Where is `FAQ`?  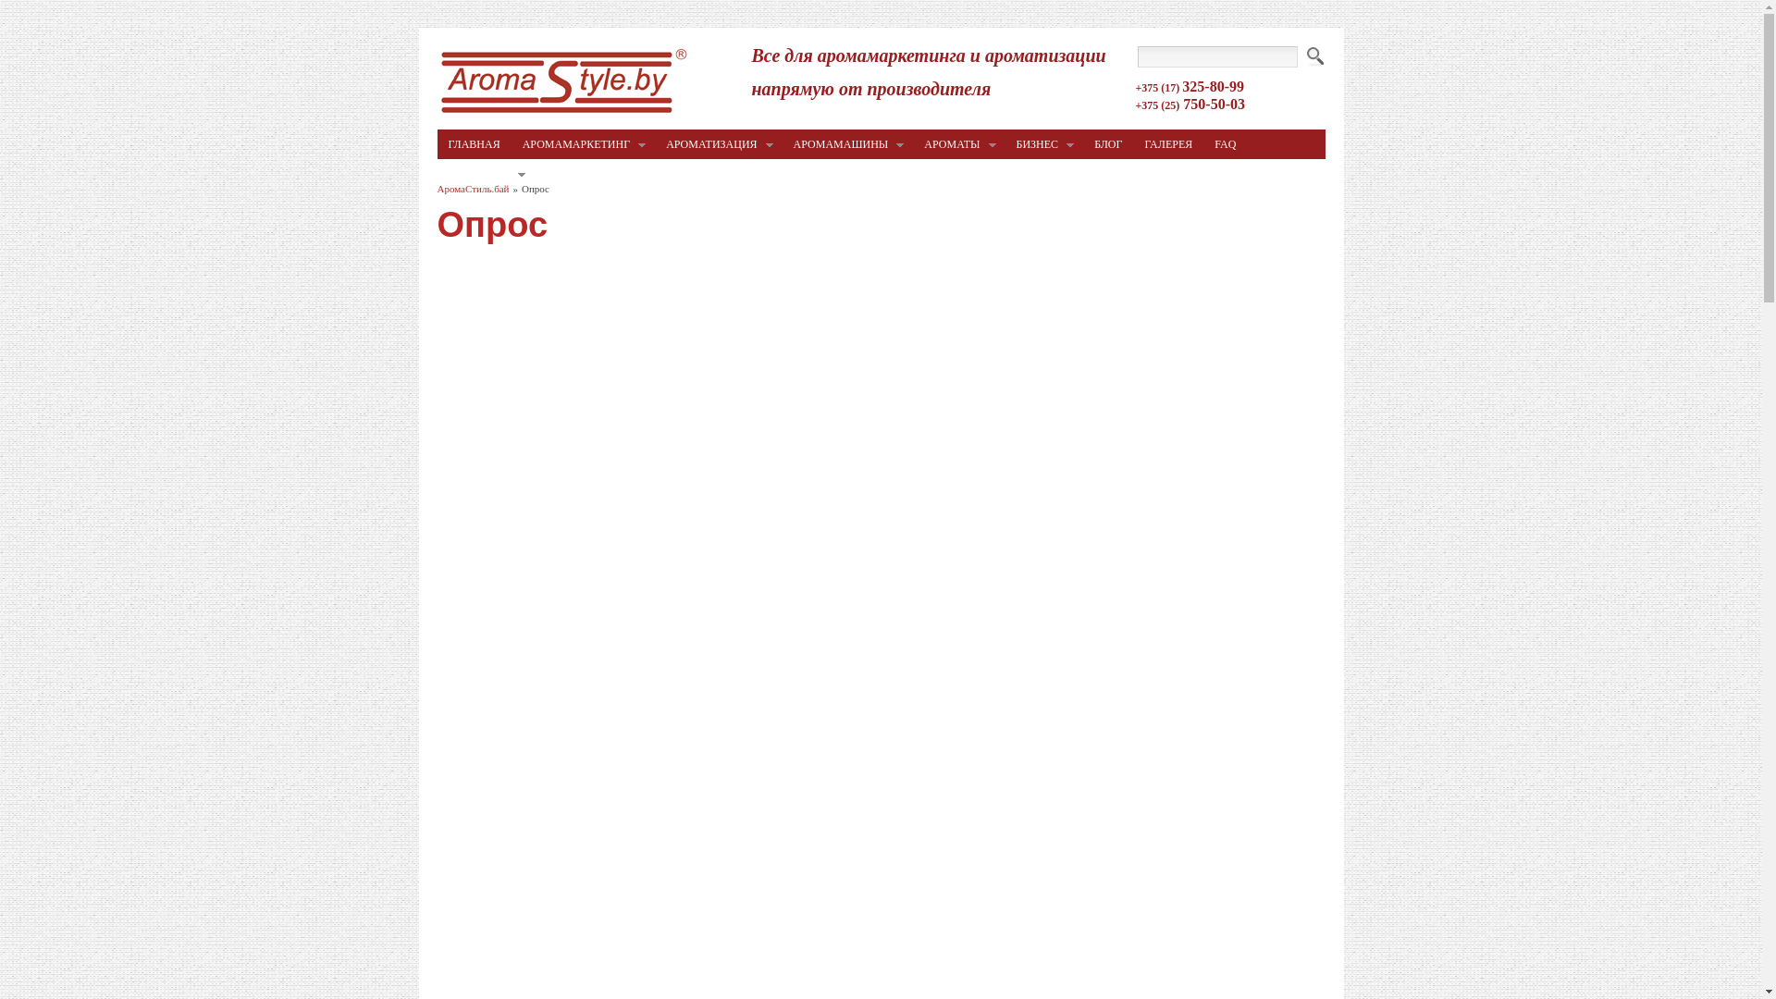 FAQ is located at coordinates (1225, 144).